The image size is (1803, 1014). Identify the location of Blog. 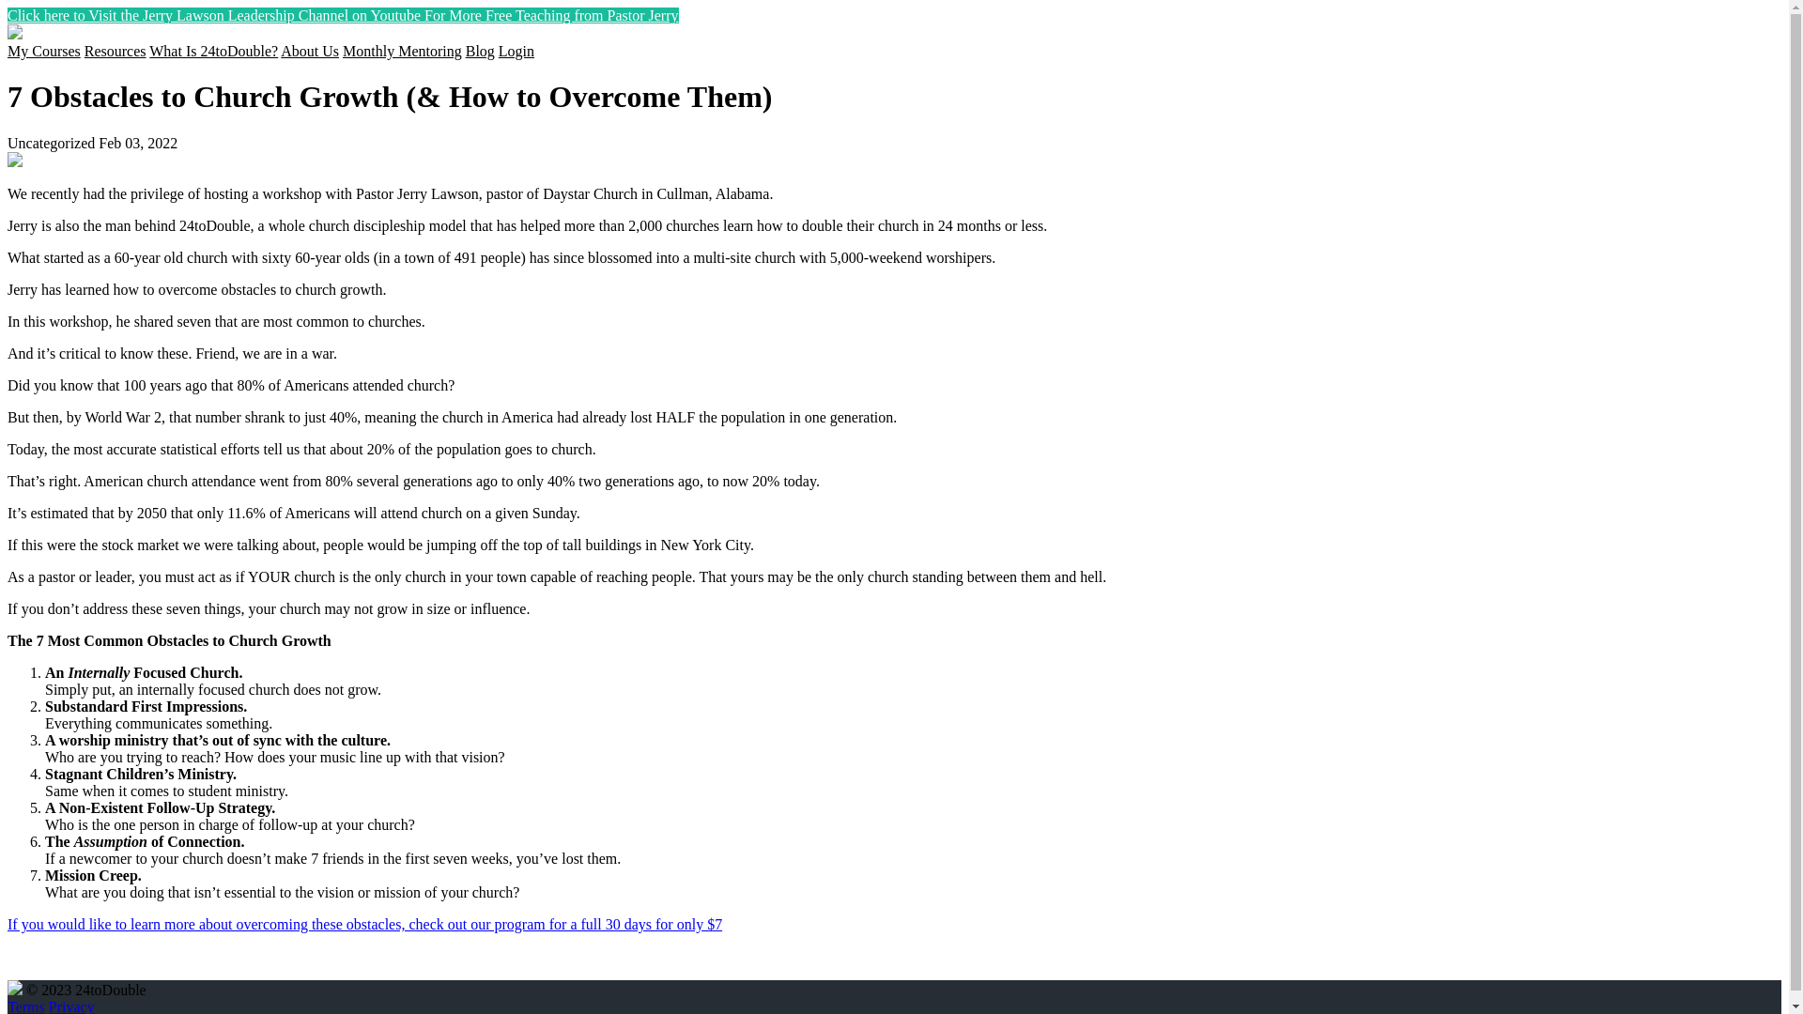
(481, 51).